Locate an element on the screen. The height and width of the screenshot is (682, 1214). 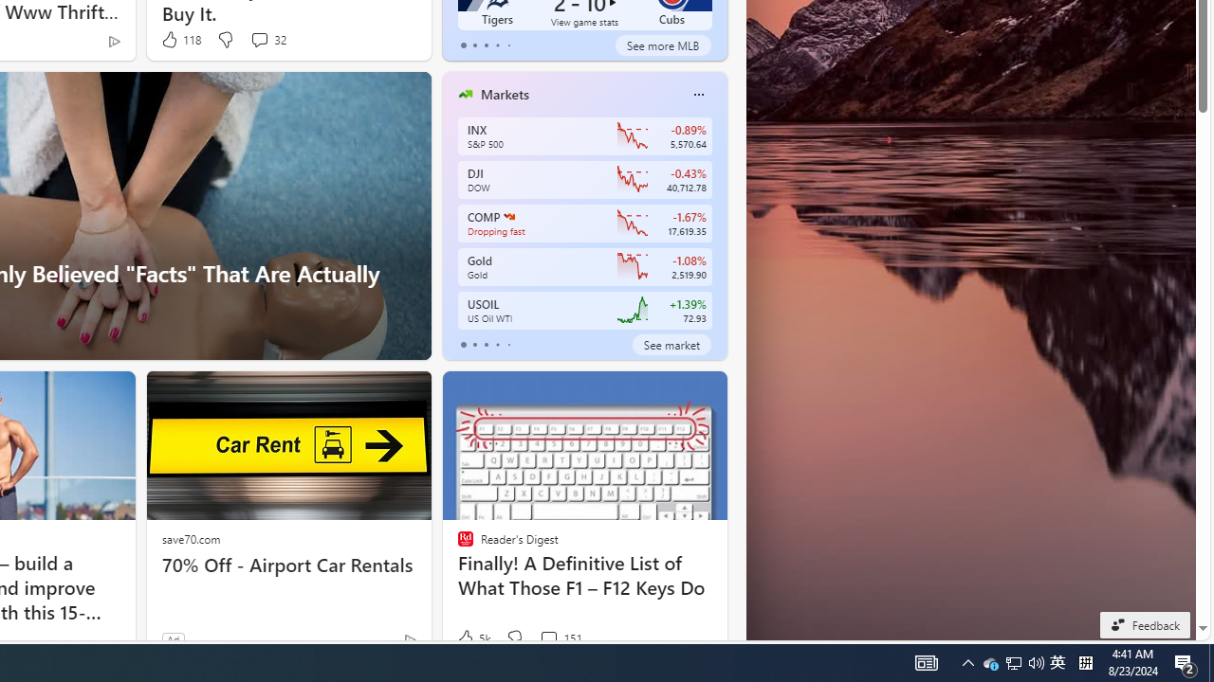
Dislike is located at coordinates (514, 638).